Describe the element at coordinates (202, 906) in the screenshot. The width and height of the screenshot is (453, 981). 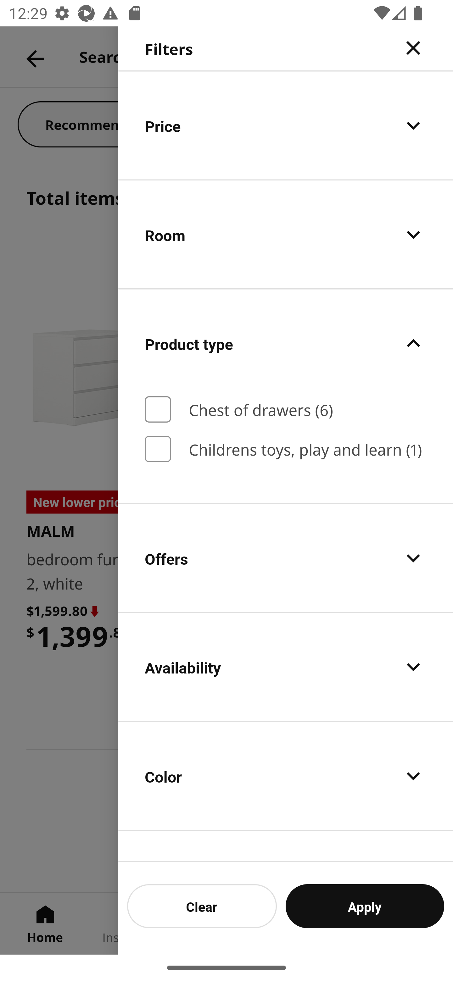
I see `Clear` at that location.